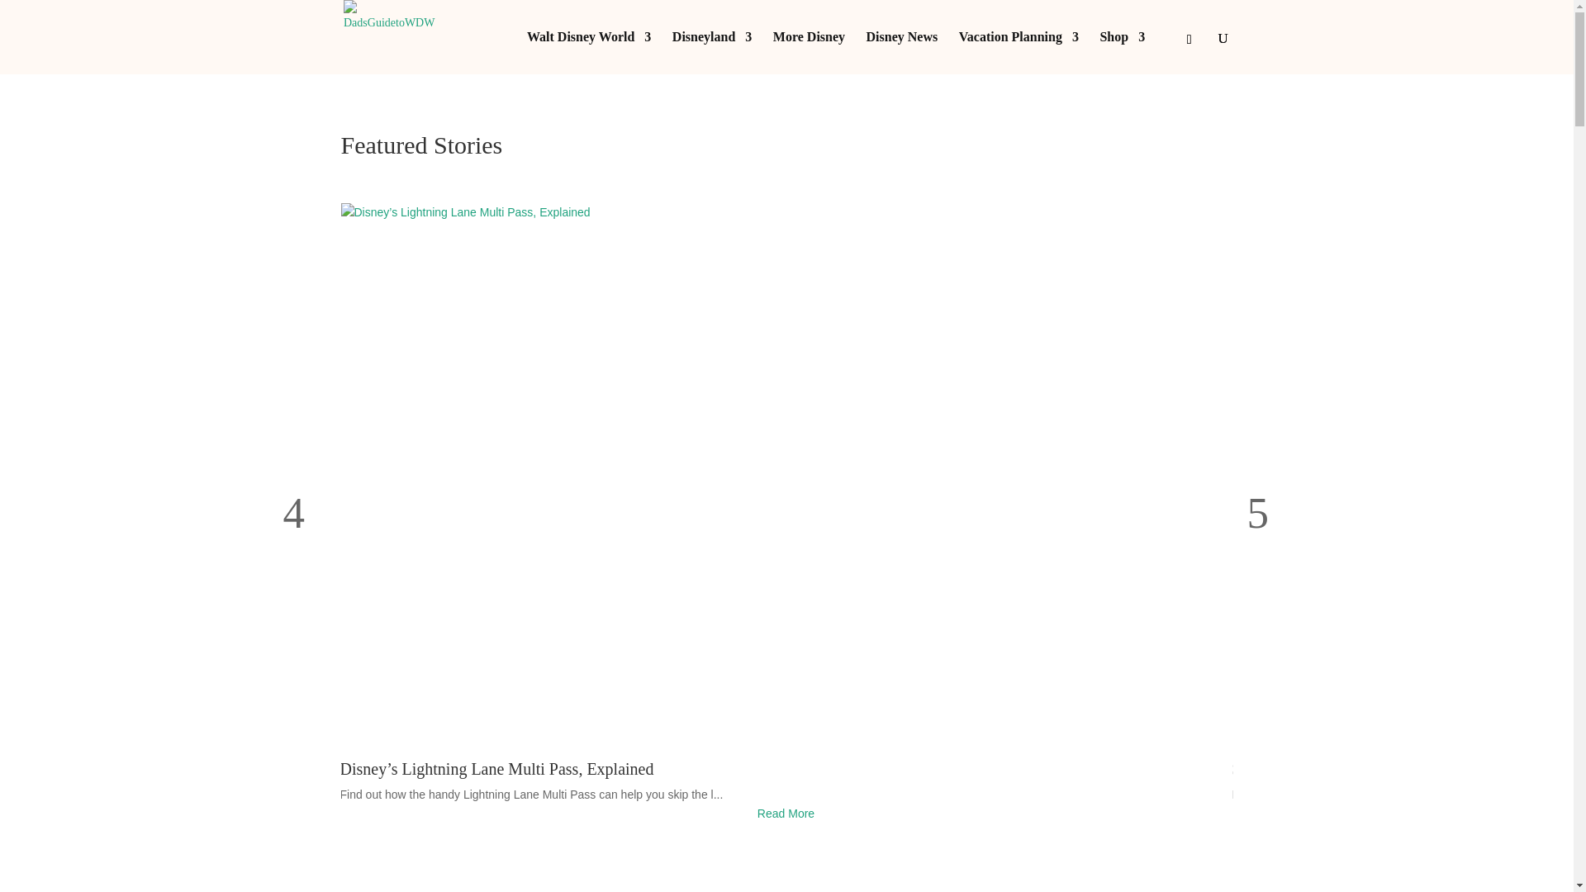  I want to click on More Disney, so click(810, 52).